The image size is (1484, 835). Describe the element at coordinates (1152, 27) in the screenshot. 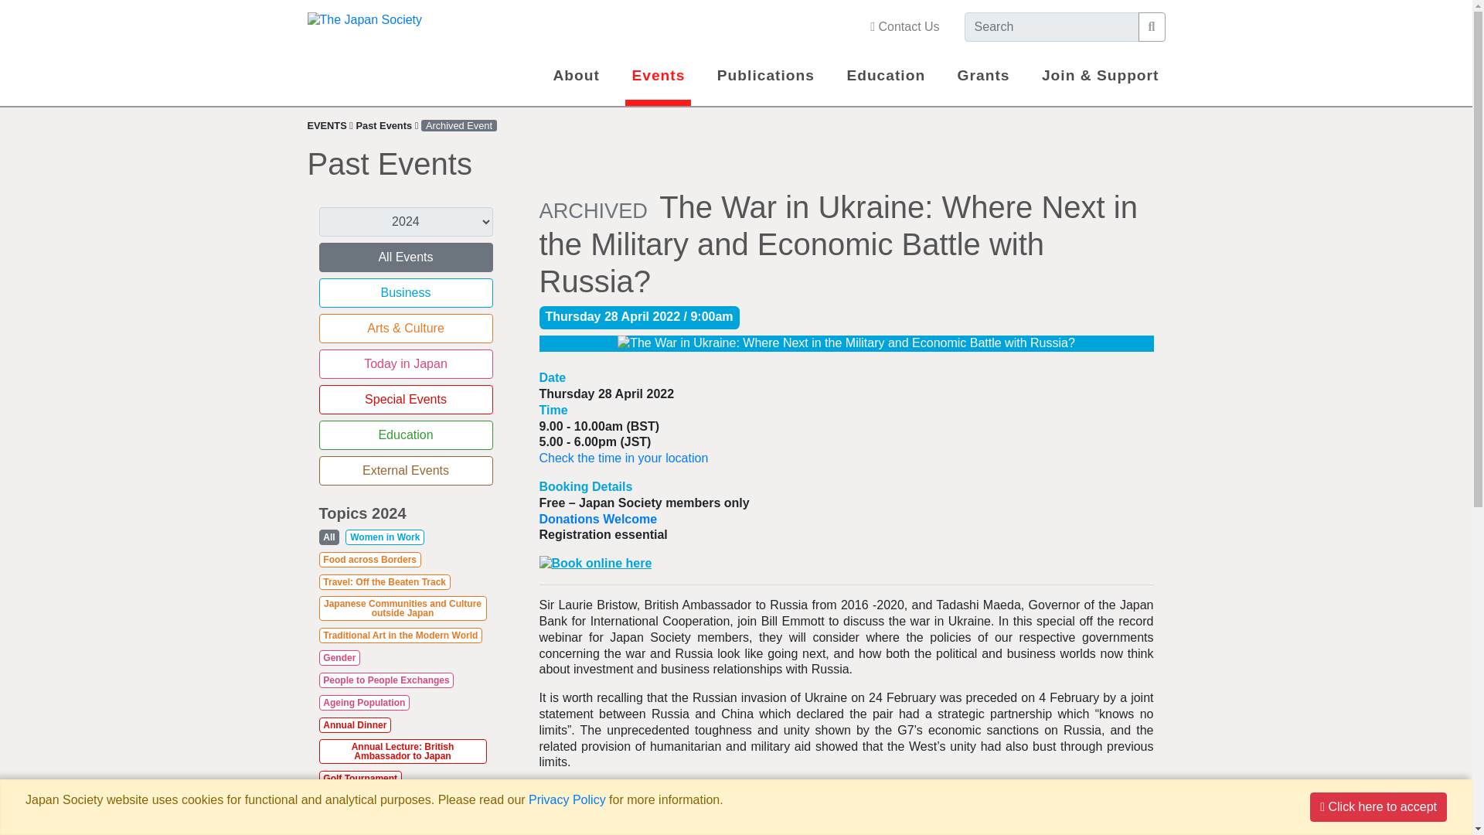

I see `Search` at that location.